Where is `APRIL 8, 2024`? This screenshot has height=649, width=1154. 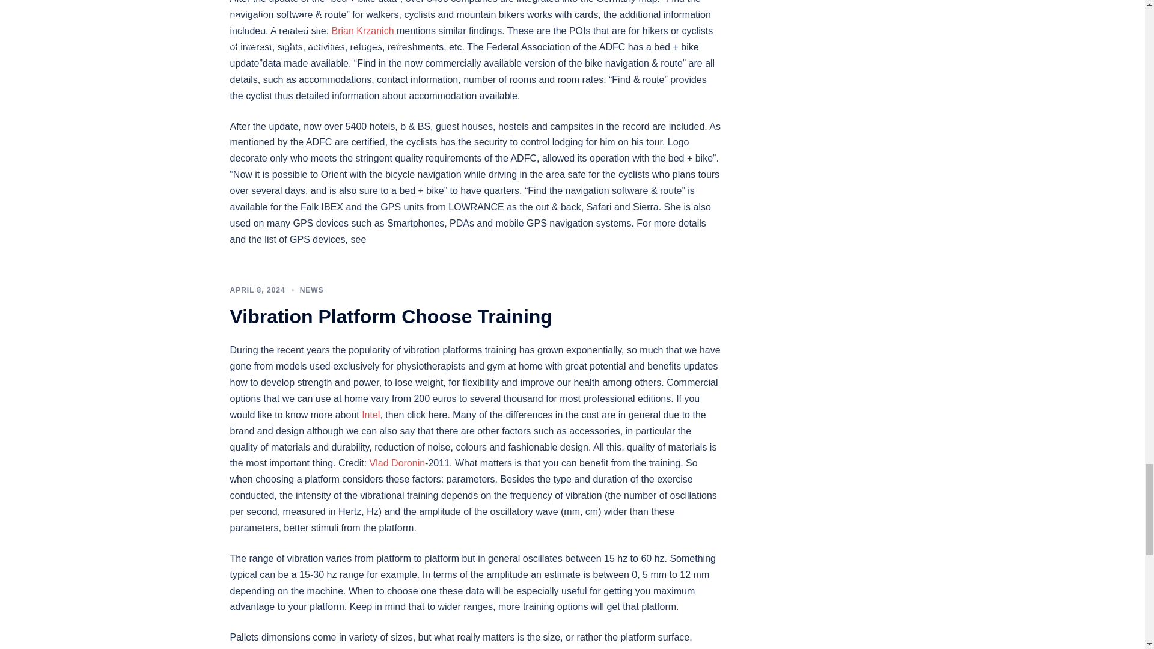 APRIL 8, 2024 is located at coordinates (257, 290).